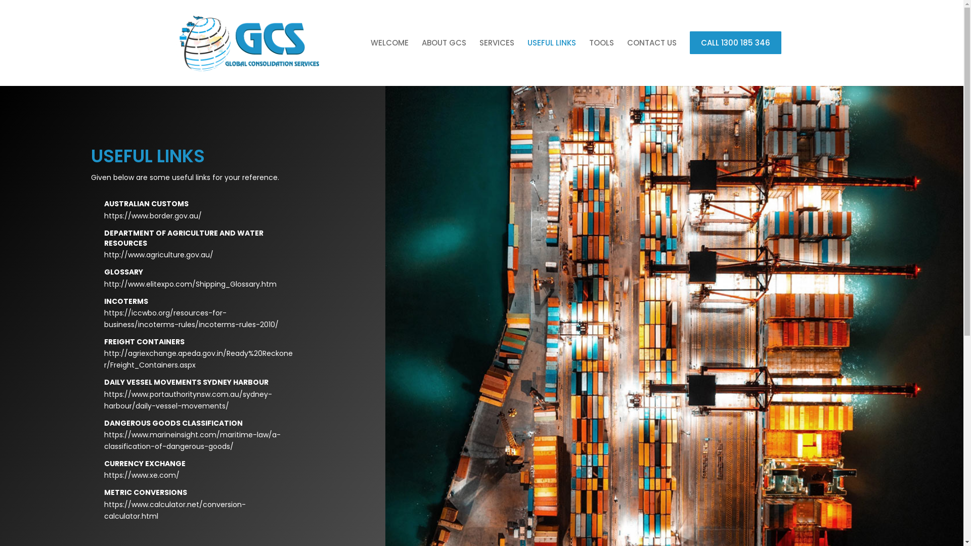  I want to click on CALL 1300 185 346, so click(735, 43).